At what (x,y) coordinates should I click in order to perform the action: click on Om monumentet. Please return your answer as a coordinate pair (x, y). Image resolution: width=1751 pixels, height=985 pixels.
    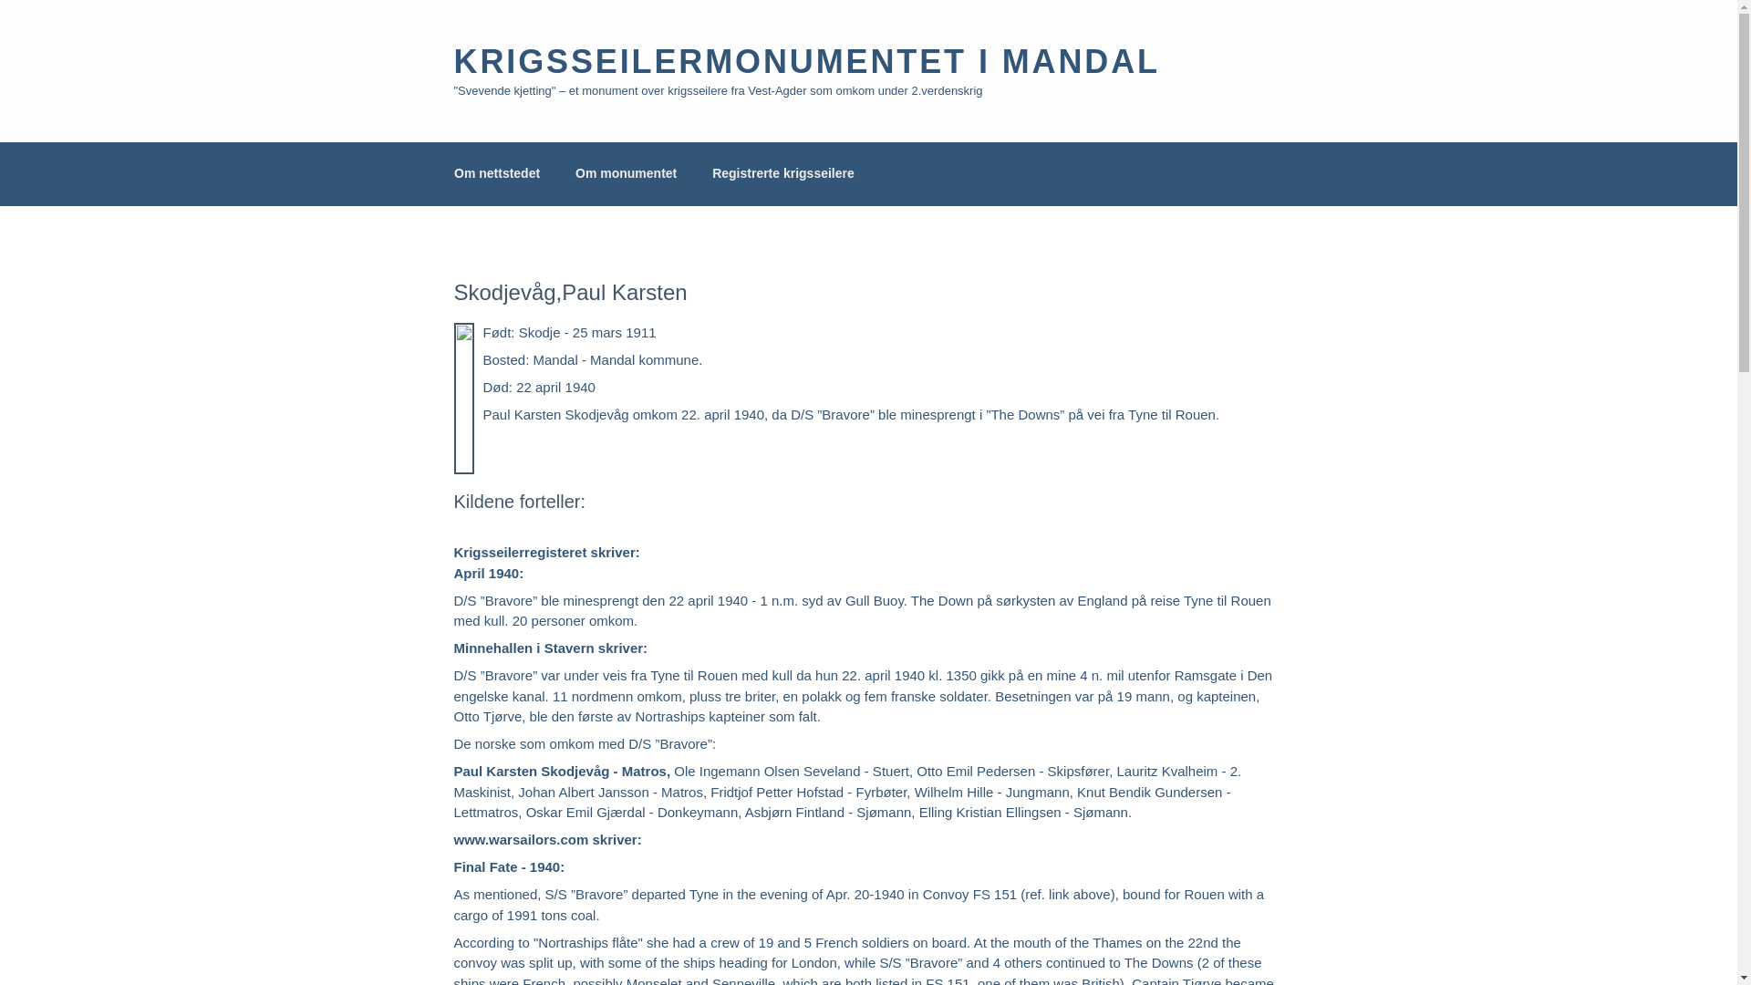
    Looking at the image, I should click on (627, 173).